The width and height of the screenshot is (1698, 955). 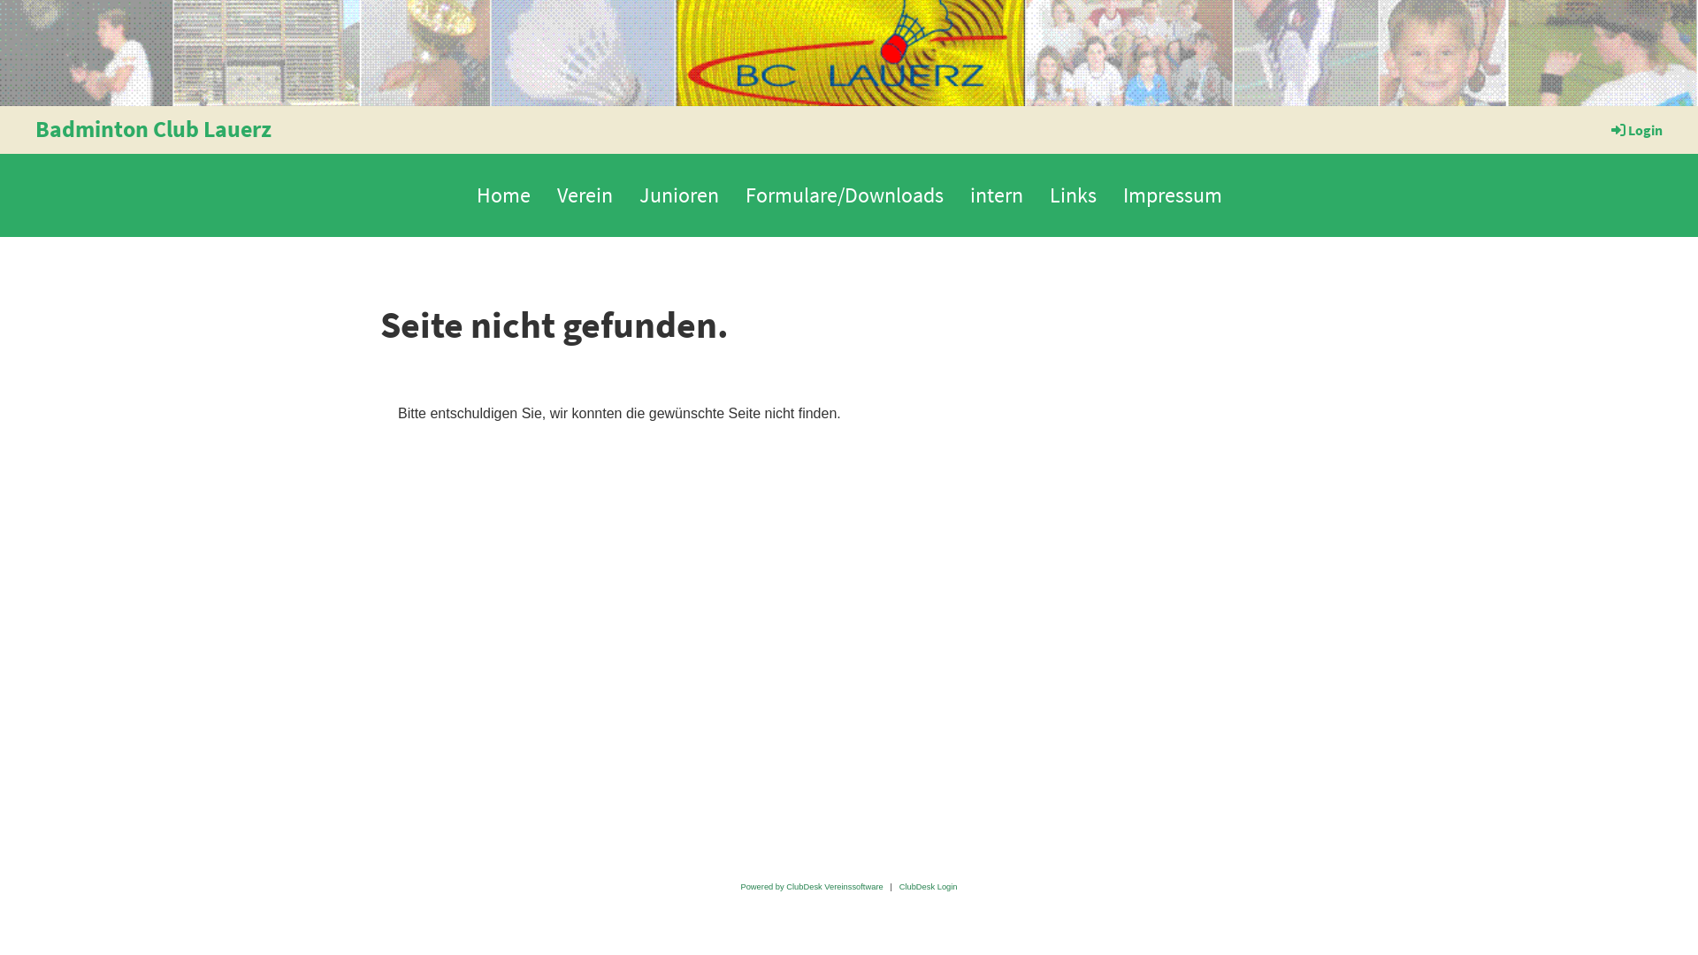 What do you see at coordinates (1636, 129) in the screenshot?
I see `Login` at bounding box center [1636, 129].